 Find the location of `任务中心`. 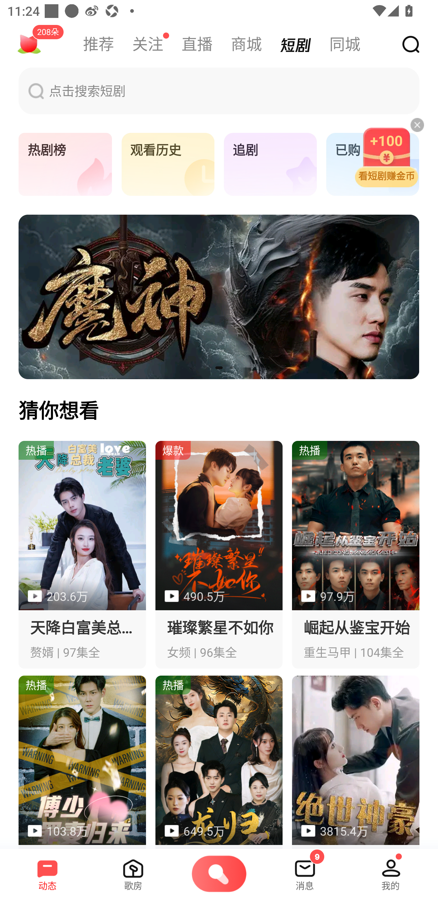

任务中心 is located at coordinates (29, 44).